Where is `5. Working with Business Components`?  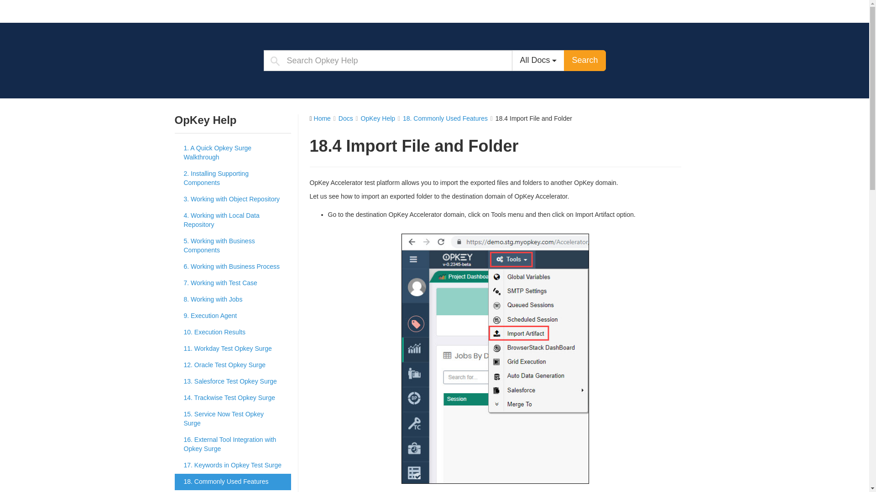 5. Working with Business Components is located at coordinates (233, 246).